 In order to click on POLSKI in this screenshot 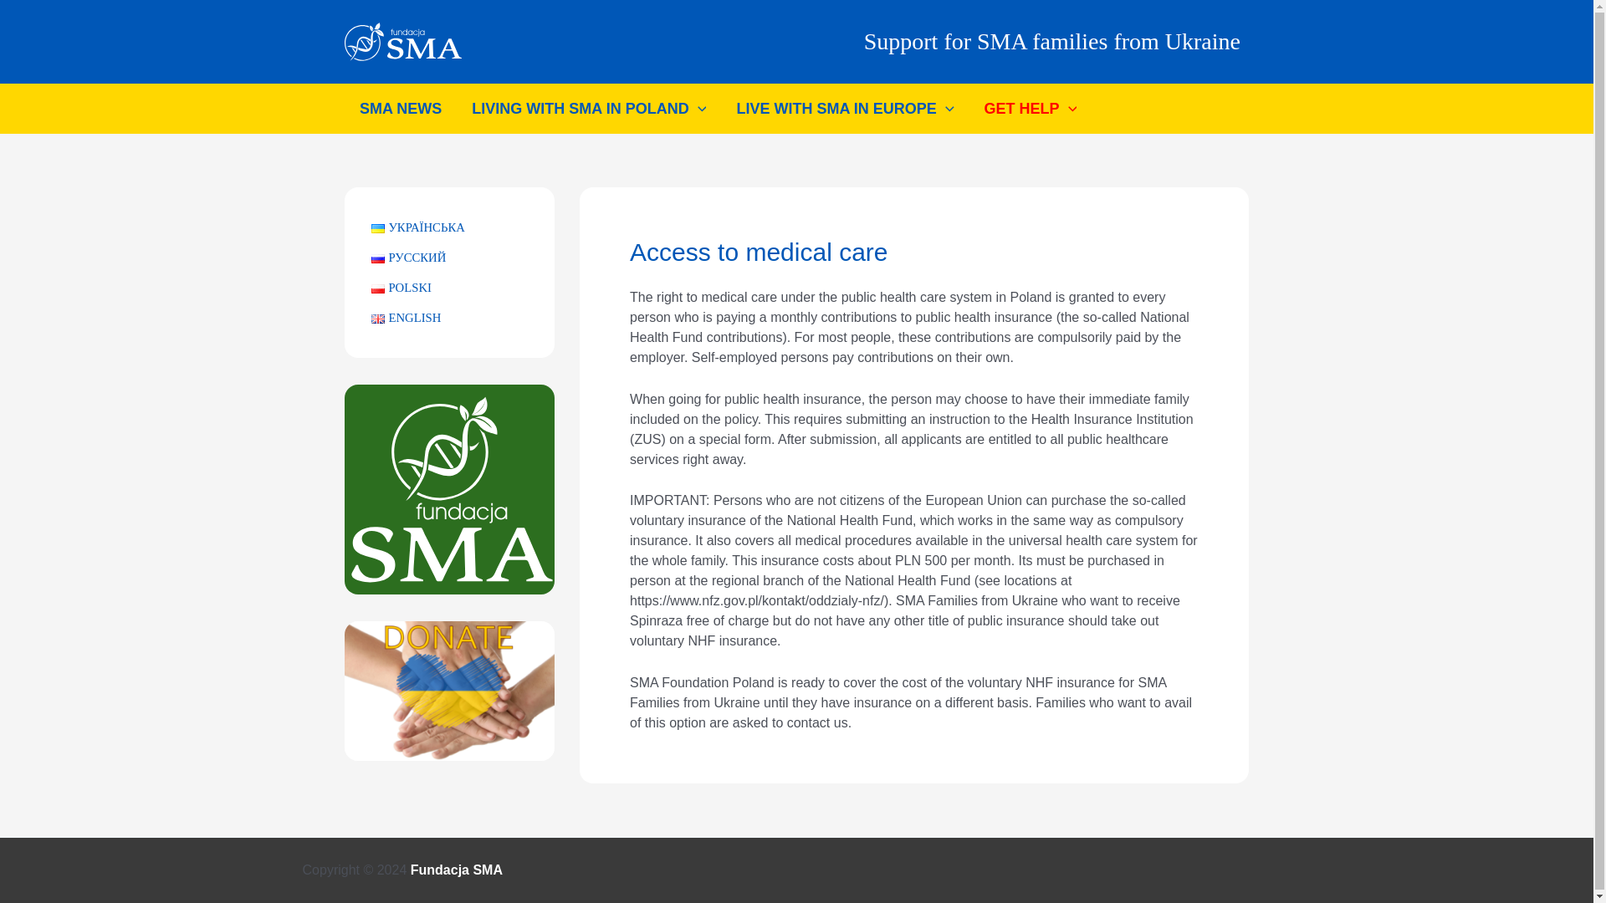, I will do `click(401, 288)`.